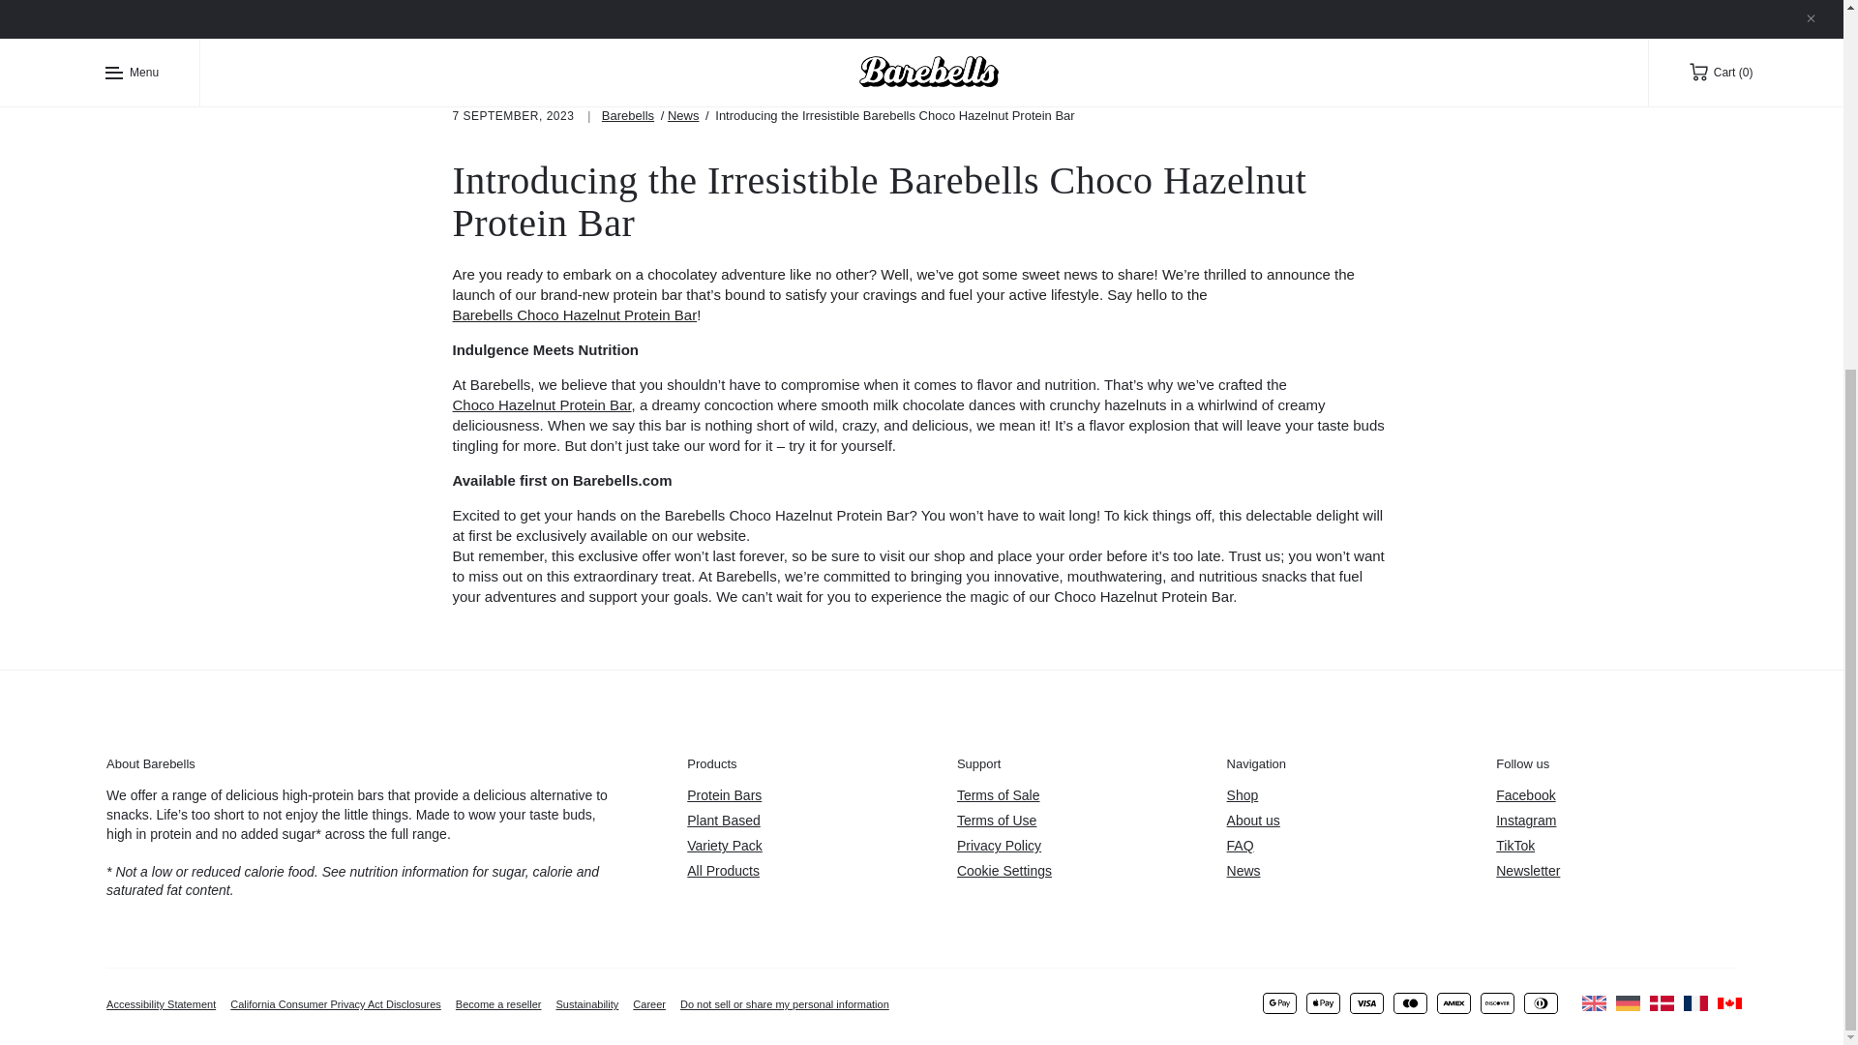 The image size is (1858, 1045). What do you see at coordinates (1616, 871) in the screenshot?
I see `Newsletter` at bounding box center [1616, 871].